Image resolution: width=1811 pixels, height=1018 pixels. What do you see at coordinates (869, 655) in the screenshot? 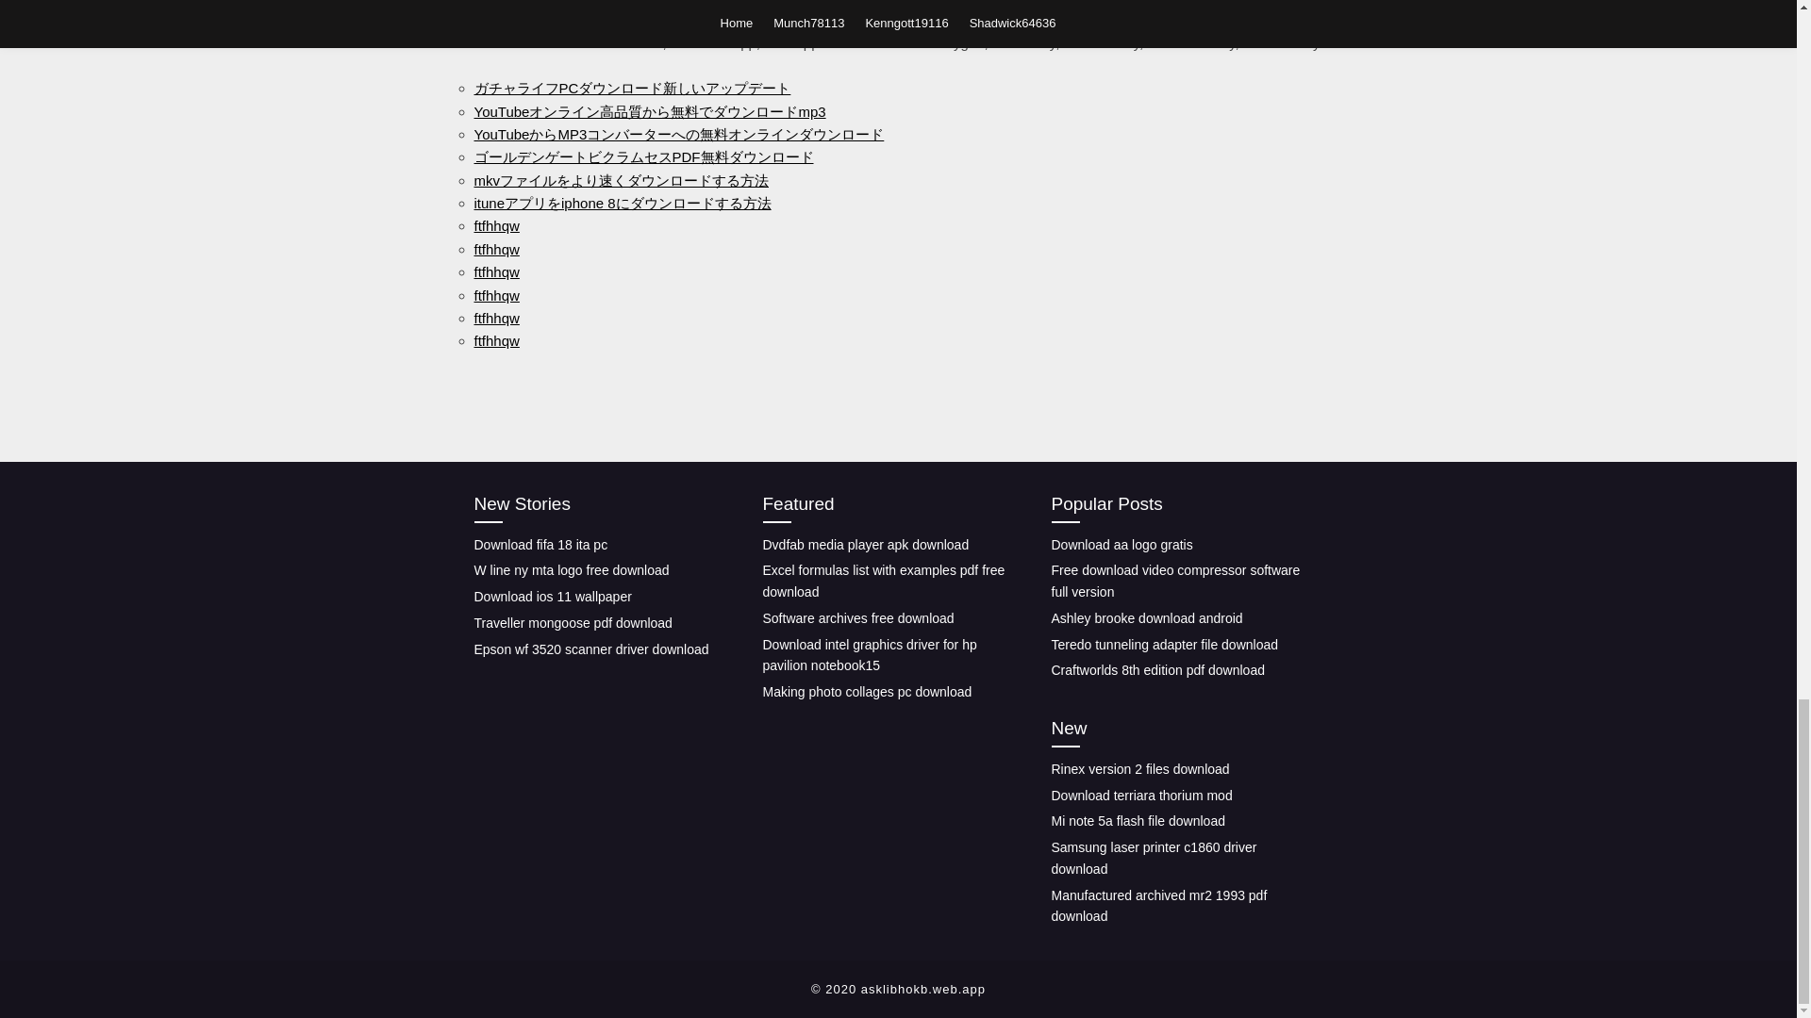
I see `Download intel graphics driver for hp pavilion notebook15` at bounding box center [869, 655].